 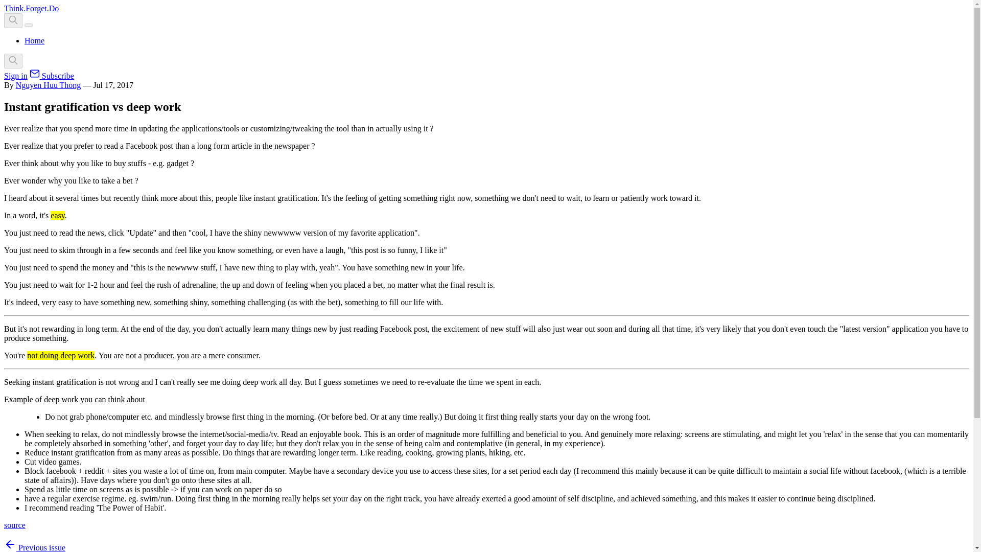 I want to click on Home, so click(x=34, y=40).